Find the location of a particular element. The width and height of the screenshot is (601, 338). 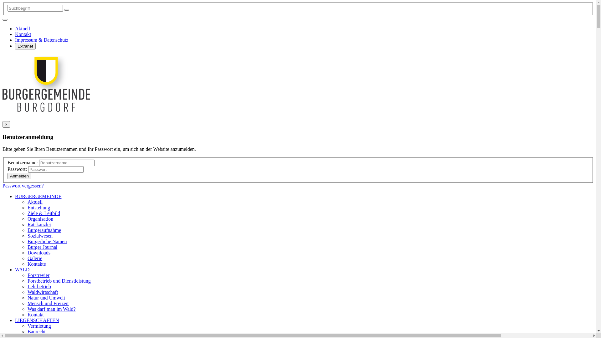

Galerie is located at coordinates (35, 258).